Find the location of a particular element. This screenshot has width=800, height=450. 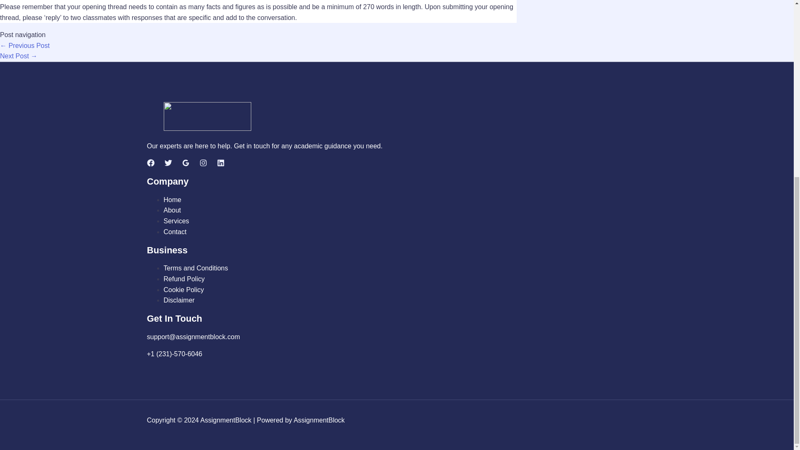

Terms and Conditions is located at coordinates (195, 268).